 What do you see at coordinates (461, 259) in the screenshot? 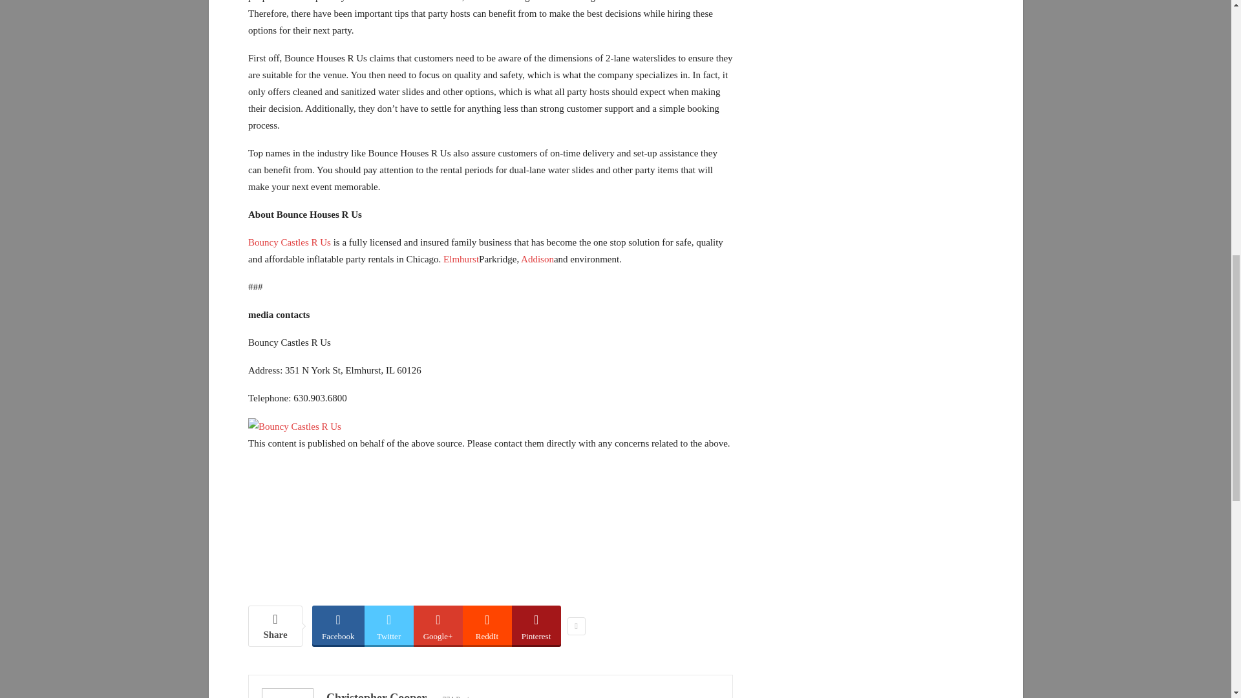
I see `Elmhurst` at bounding box center [461, 259].